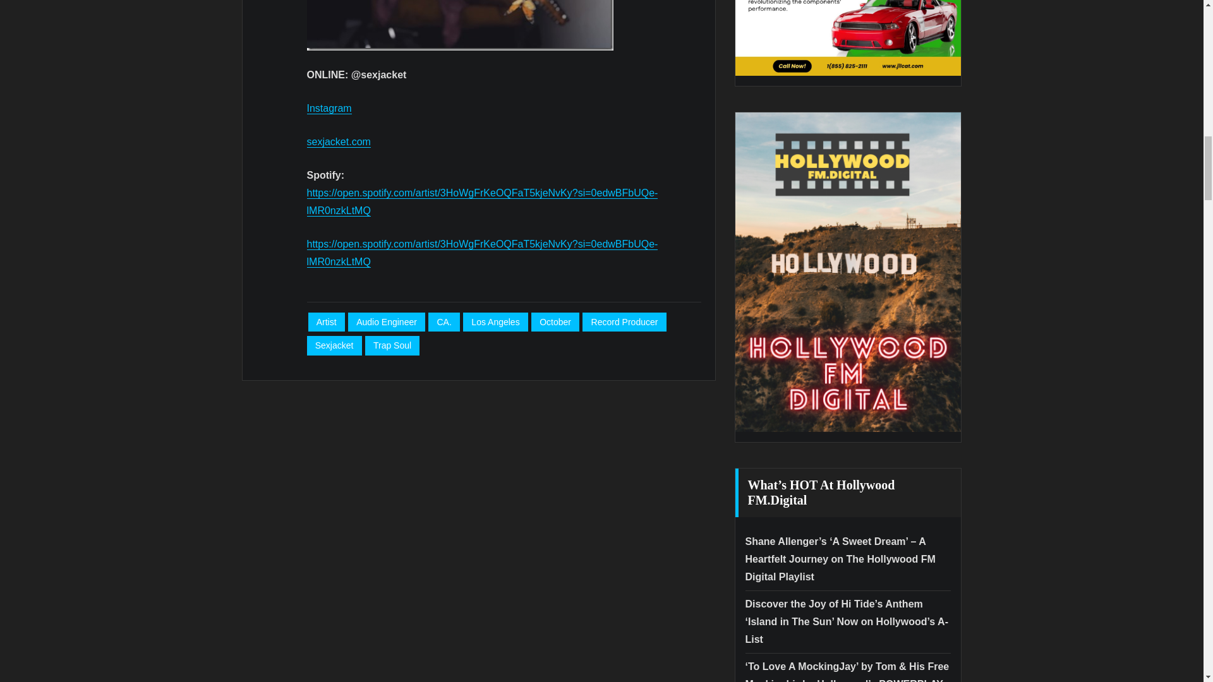 The height and width of the screenshot is (682, 1213). Describe the element at coordinates (326, 322) in the screenshot. I see `Artist` at that location.